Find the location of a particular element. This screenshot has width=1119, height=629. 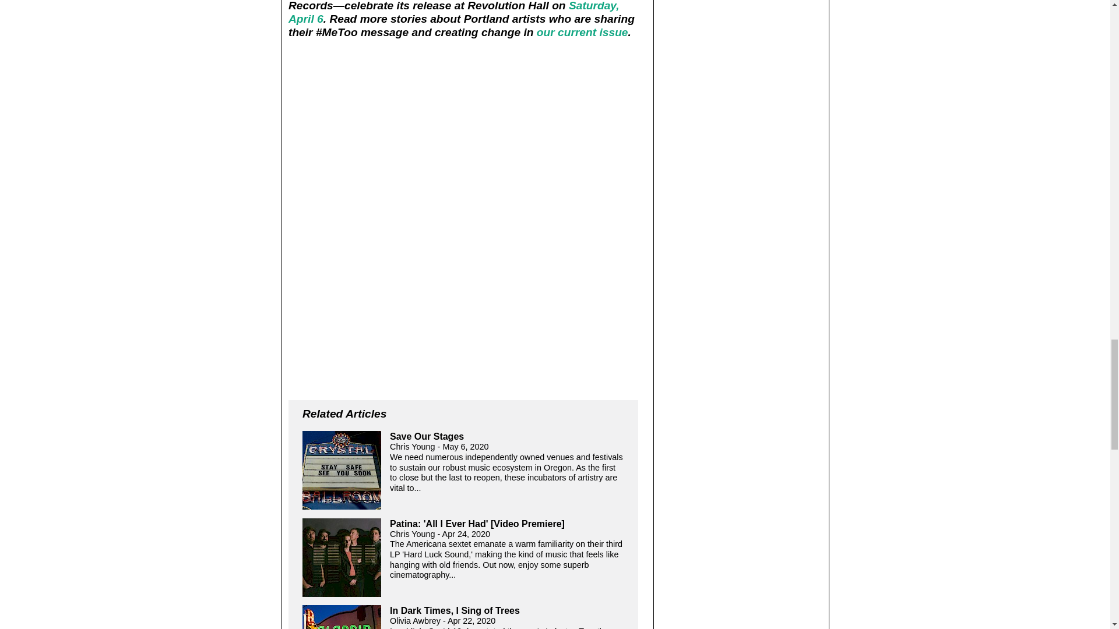

our current issue is located at coordinates (582, 32).